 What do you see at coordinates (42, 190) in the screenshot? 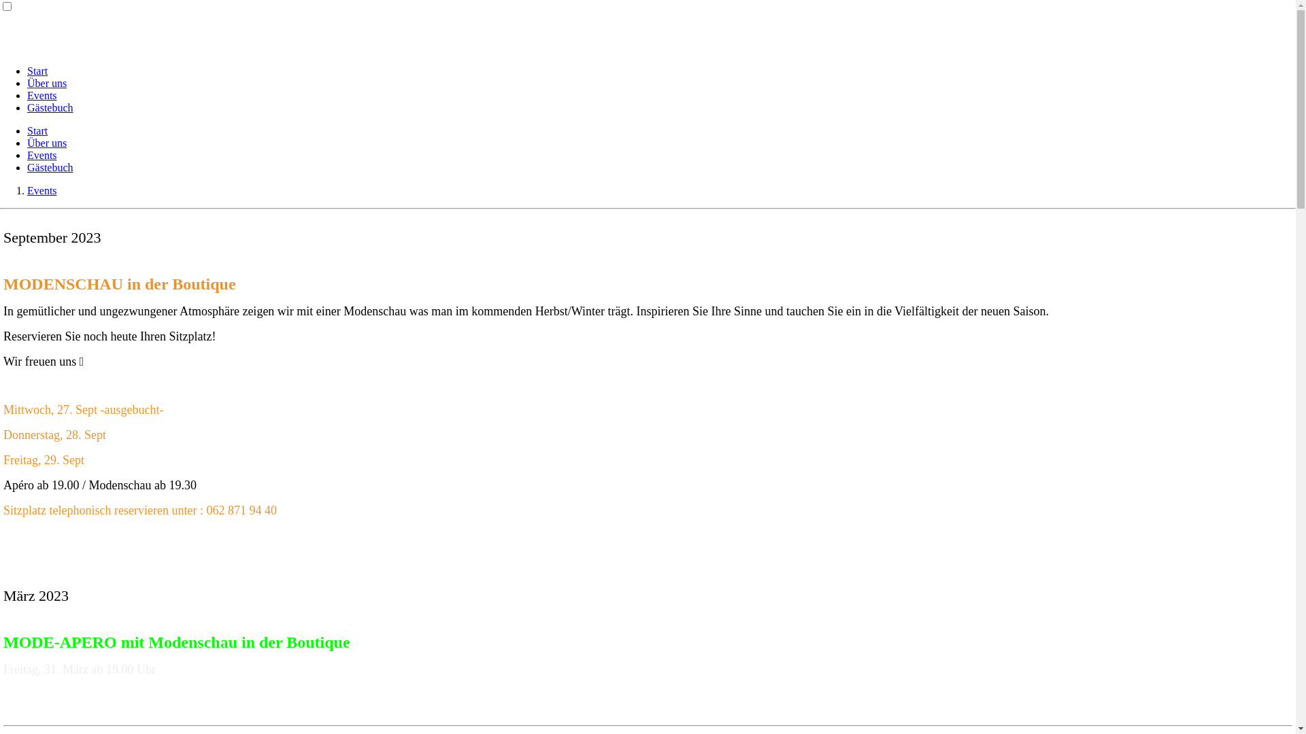
I see `Events` at bounding box center [42, 190].